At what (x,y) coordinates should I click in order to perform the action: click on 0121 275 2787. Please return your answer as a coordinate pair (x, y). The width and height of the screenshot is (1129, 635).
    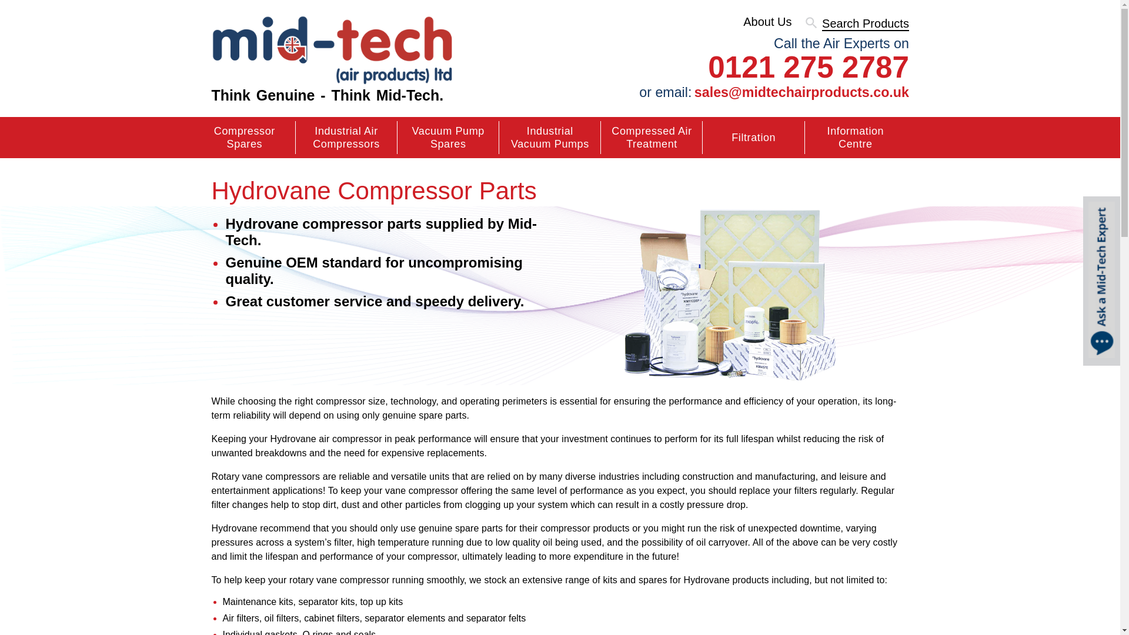
    Looking at the image, I should click on (774, 67).